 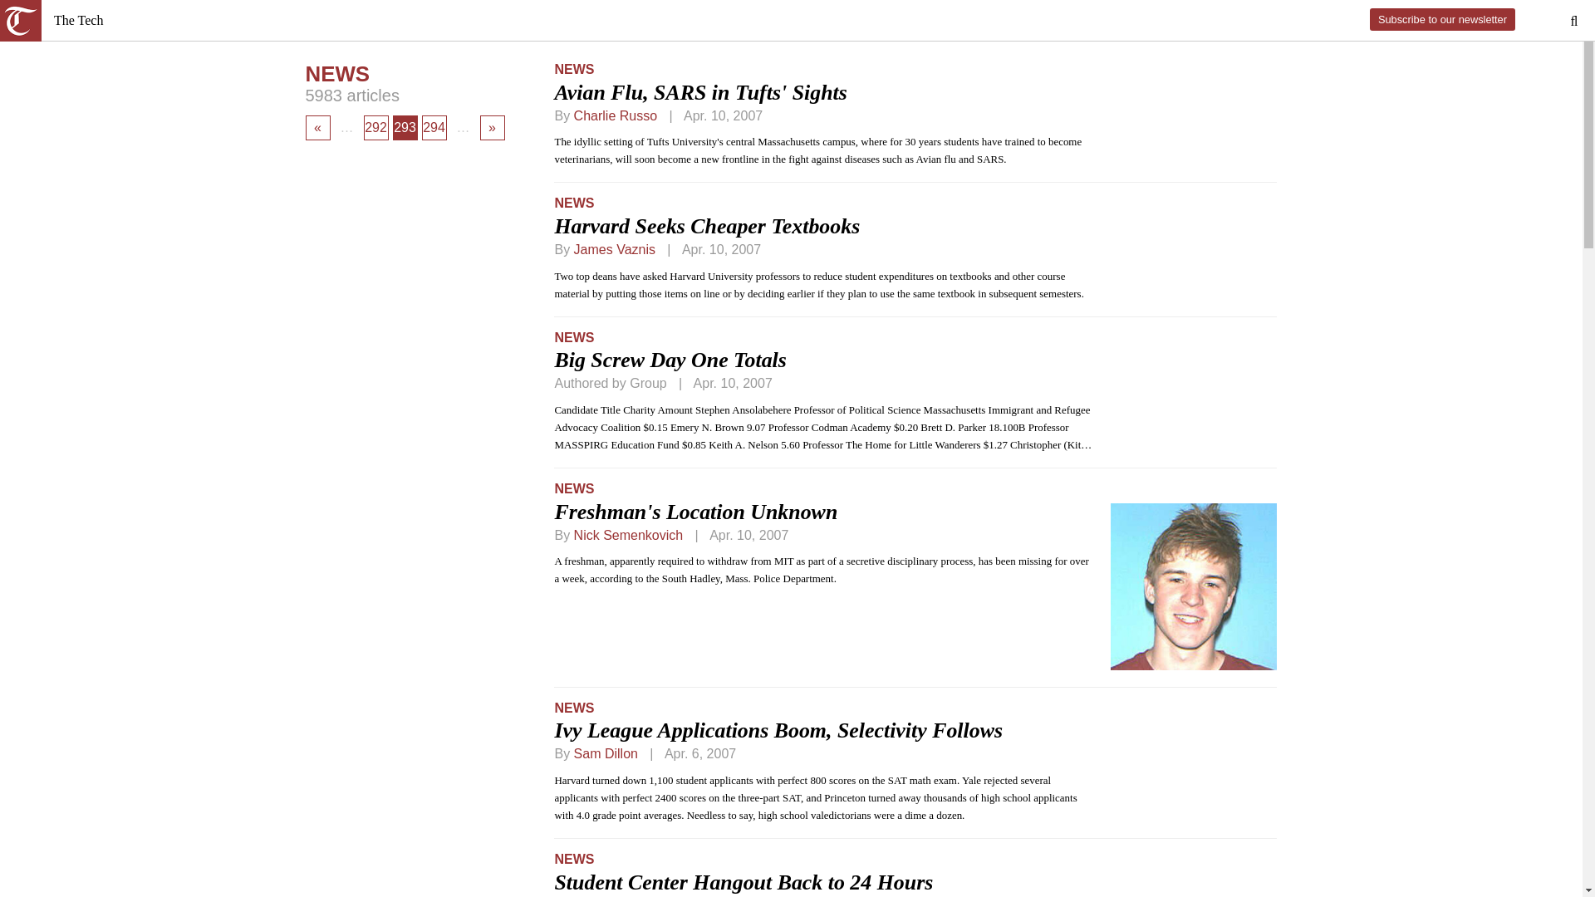 What do you see at coordinates (573, 68) in the screenshot?
I see `NEWS` at bounding box center [573, 68].